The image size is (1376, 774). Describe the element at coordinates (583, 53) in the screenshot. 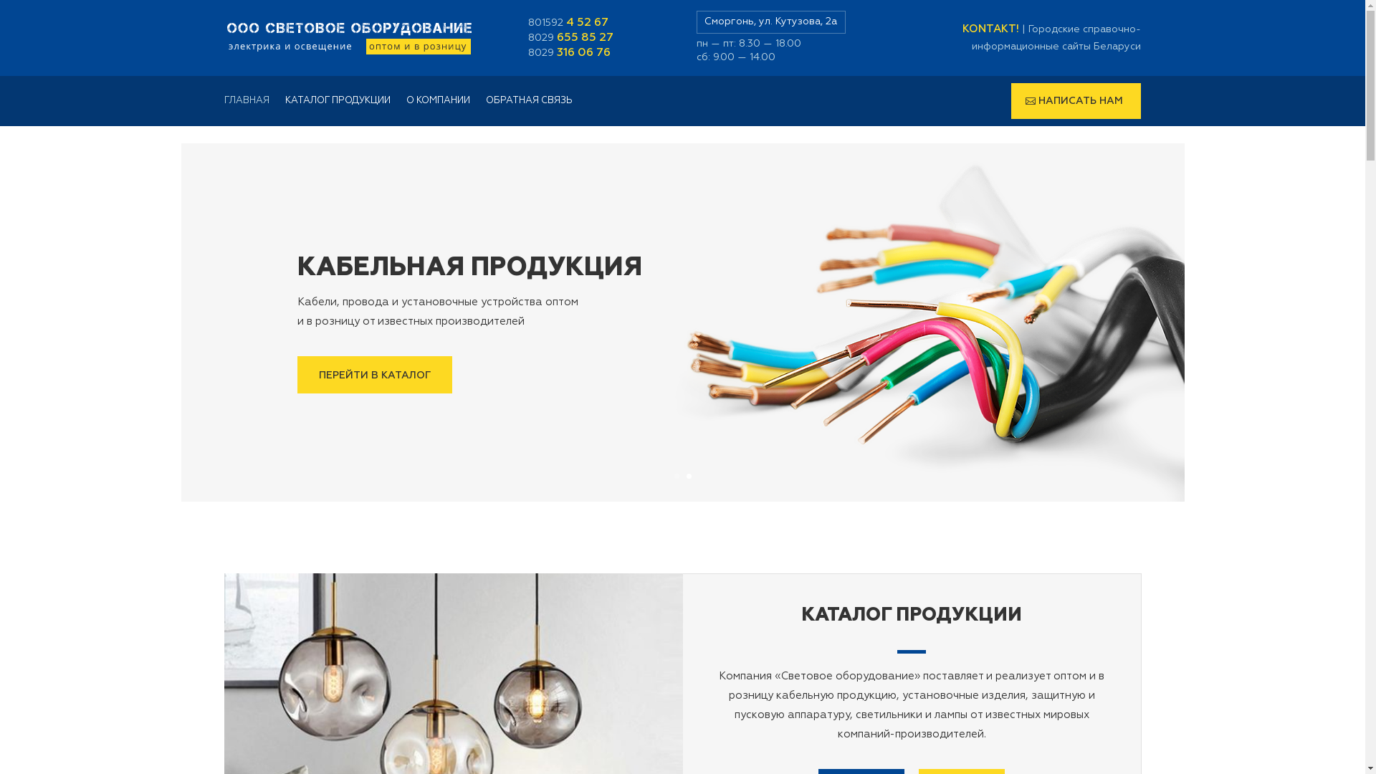

I see `316 06 76` at that location.